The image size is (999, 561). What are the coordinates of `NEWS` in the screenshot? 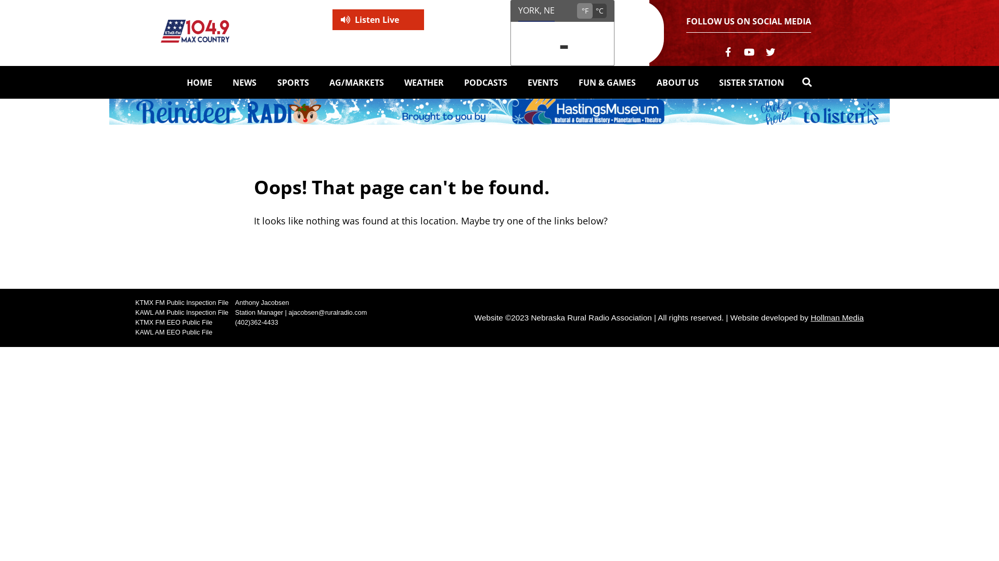 It's located at (245, 83).